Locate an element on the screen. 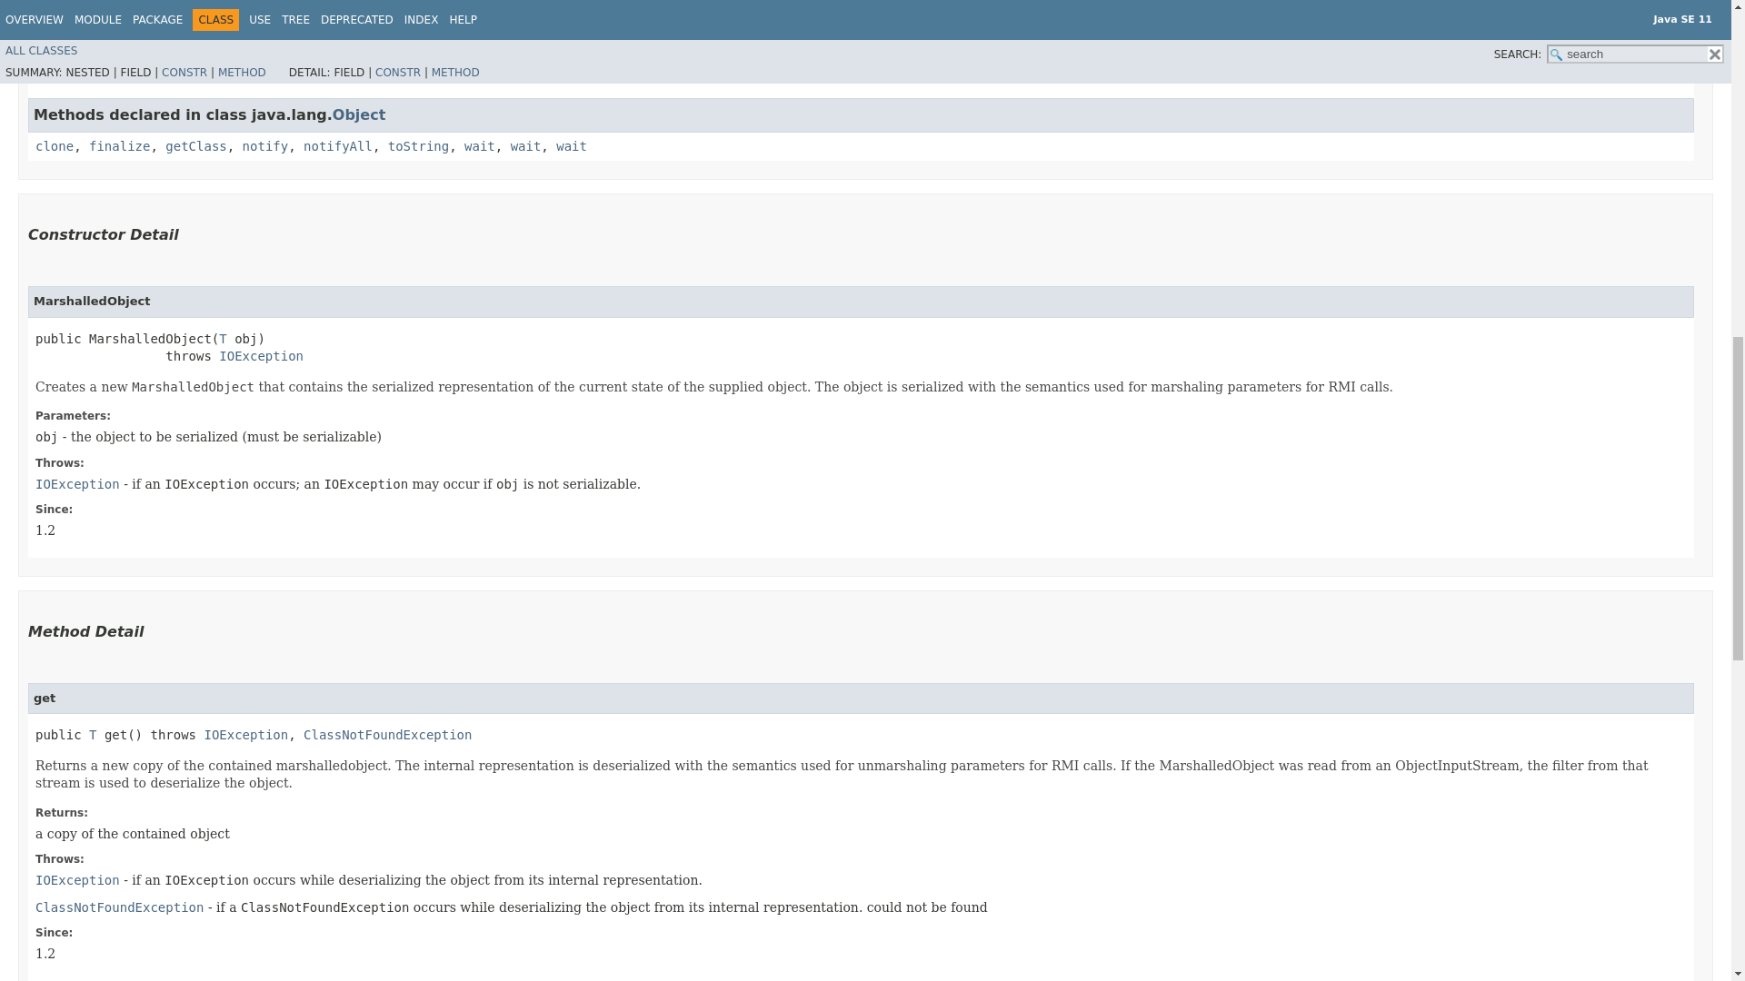  finalize is located at coordinates (119, 145).